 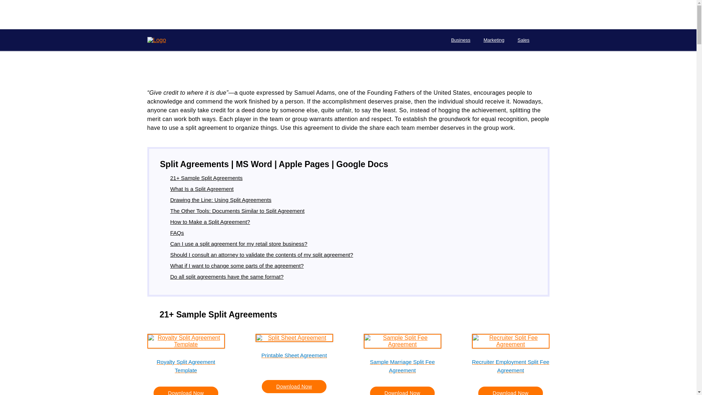 What do you see at coordinates (238, 211) in the screenshot?
I see `The Other Tools: Documents Similar to Split Agreement` at bounding box center [238, 211].